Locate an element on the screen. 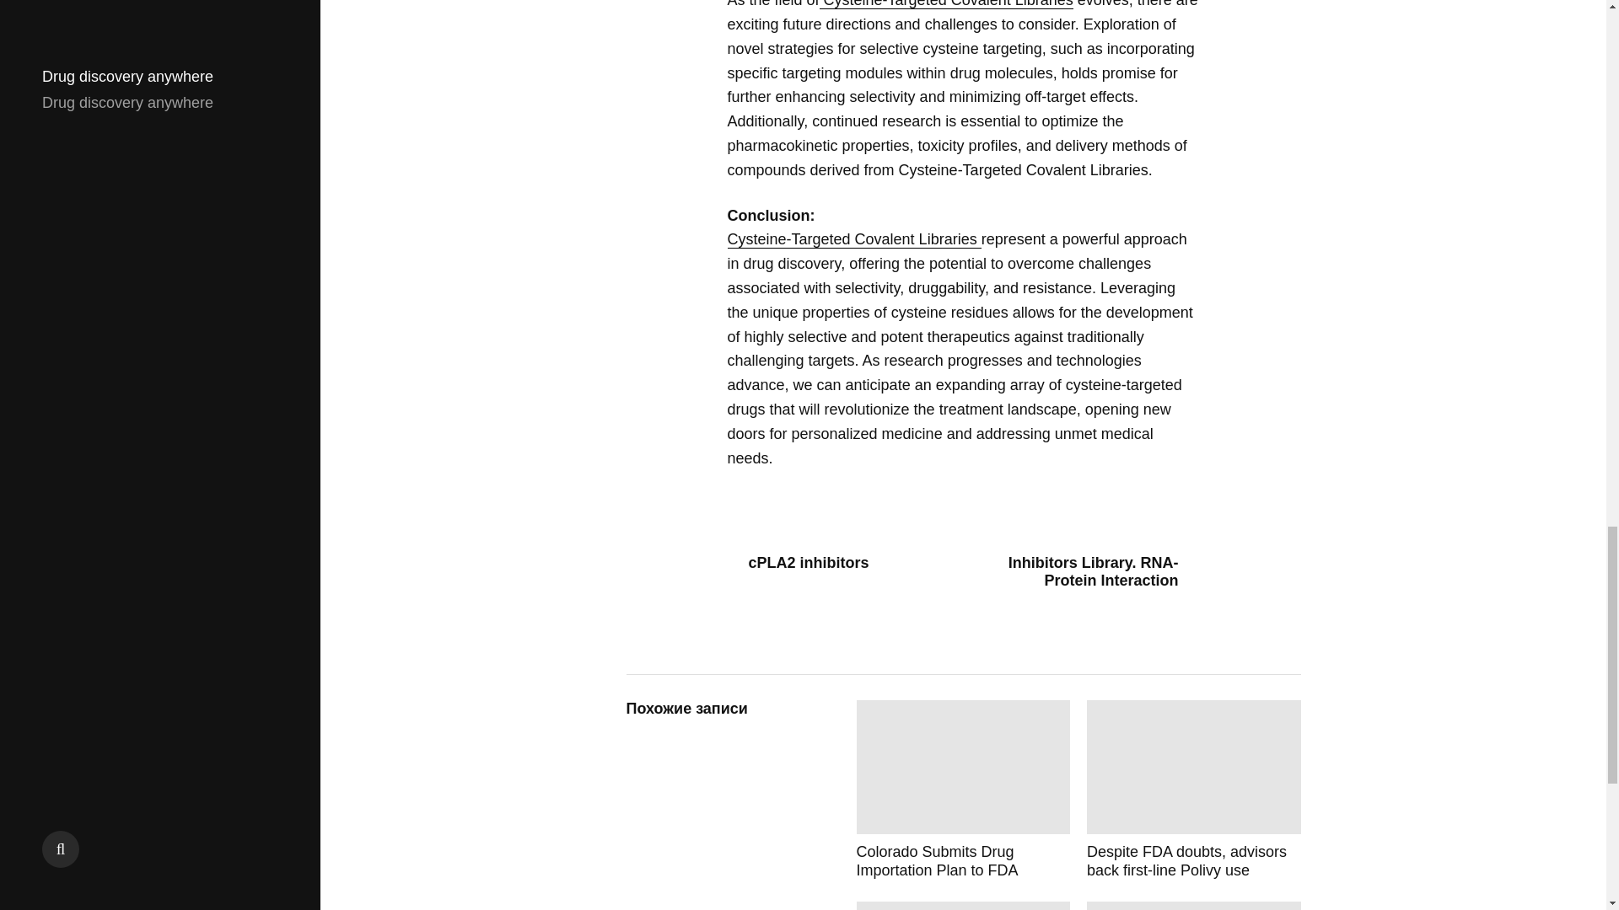 The width and height of the screenshot is (1619, 910). Cysteine-Targeted Covalent Libraries is located at coordinates (853, 239).